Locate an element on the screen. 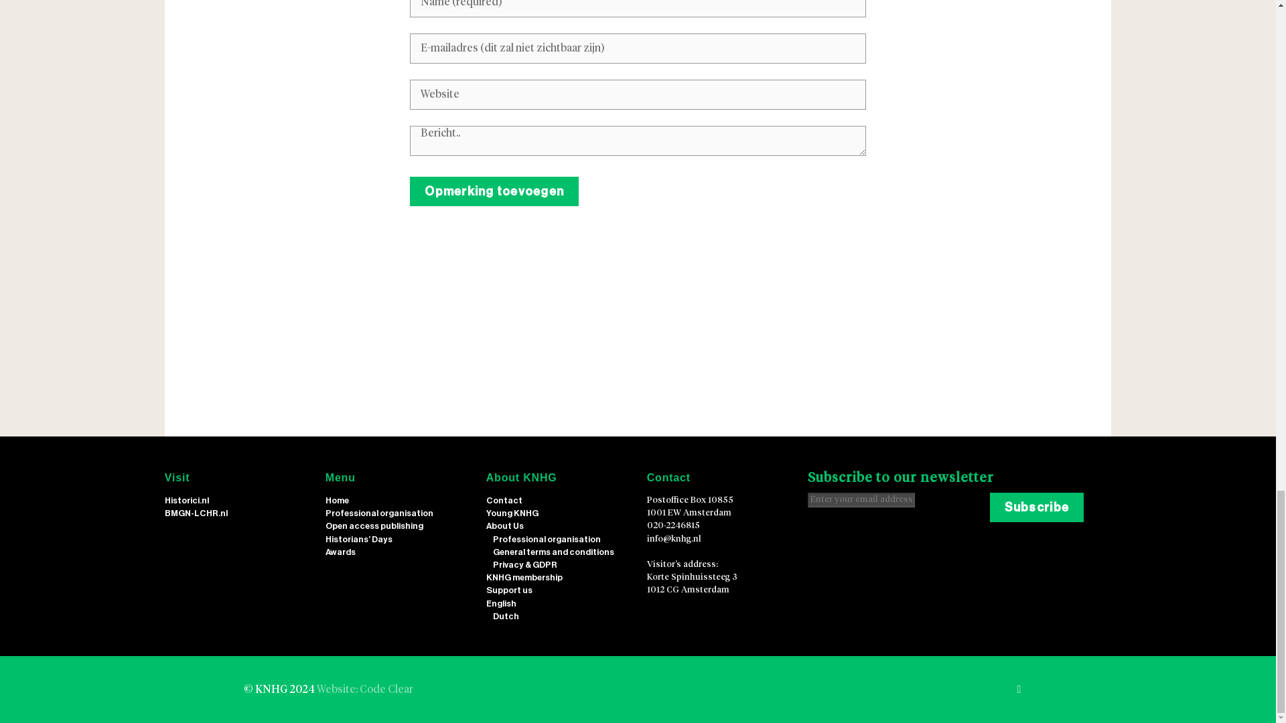 The image size is (1286, 723). Opmerking toevoegen is located at coordinates (494, 191).